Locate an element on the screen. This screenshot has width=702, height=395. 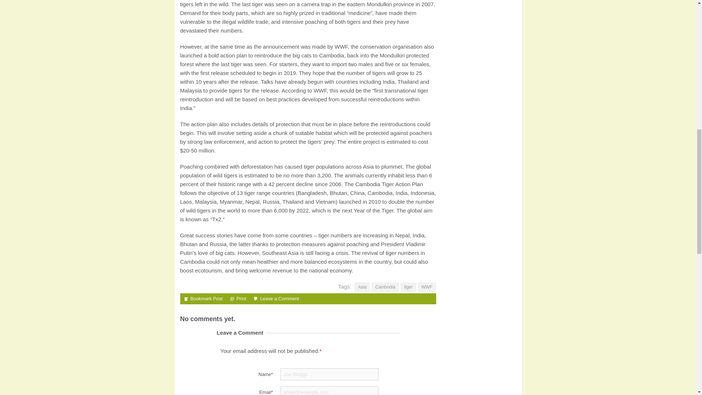
Asia is located at coordinates (362, 287).